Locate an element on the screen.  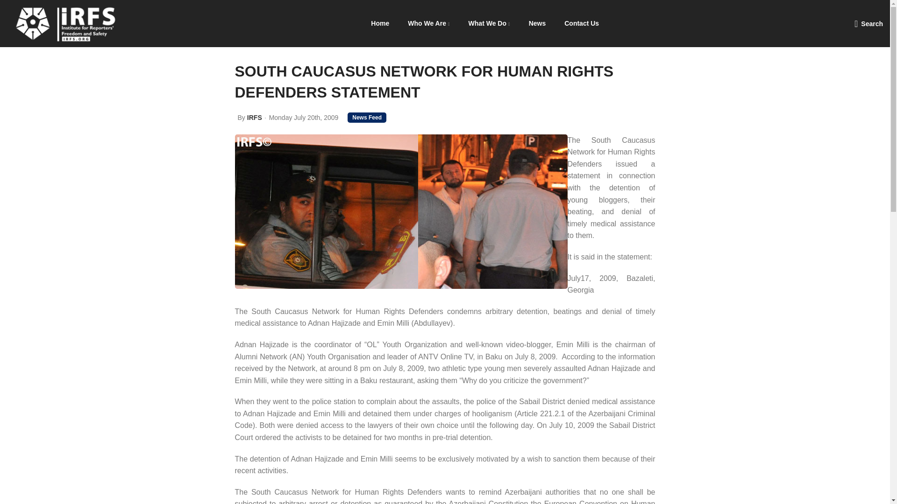
Contact Us is located at coordinates (581, 23).